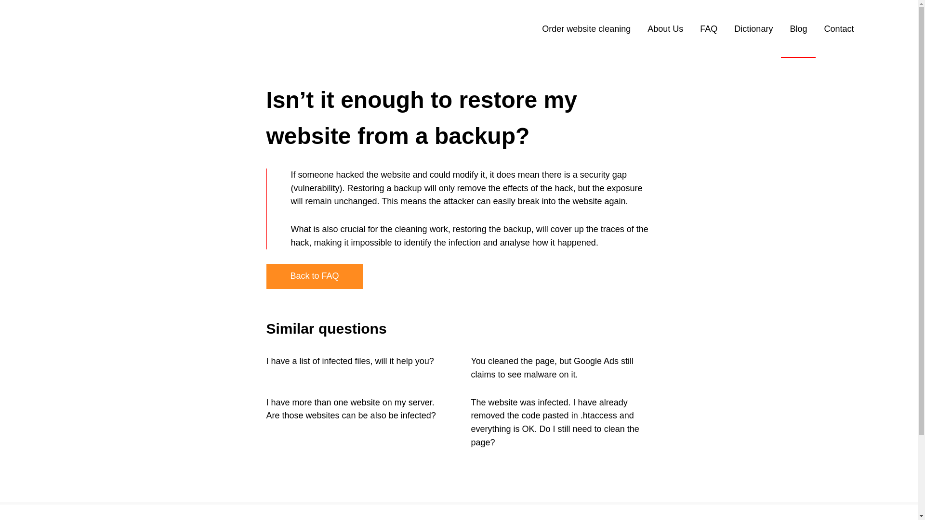 Image resolution: width=925 pixels, height=520 pixels. Describe the element at coordinates (586, 29) in the screenshot. I see `Order website cleaning` at that location.